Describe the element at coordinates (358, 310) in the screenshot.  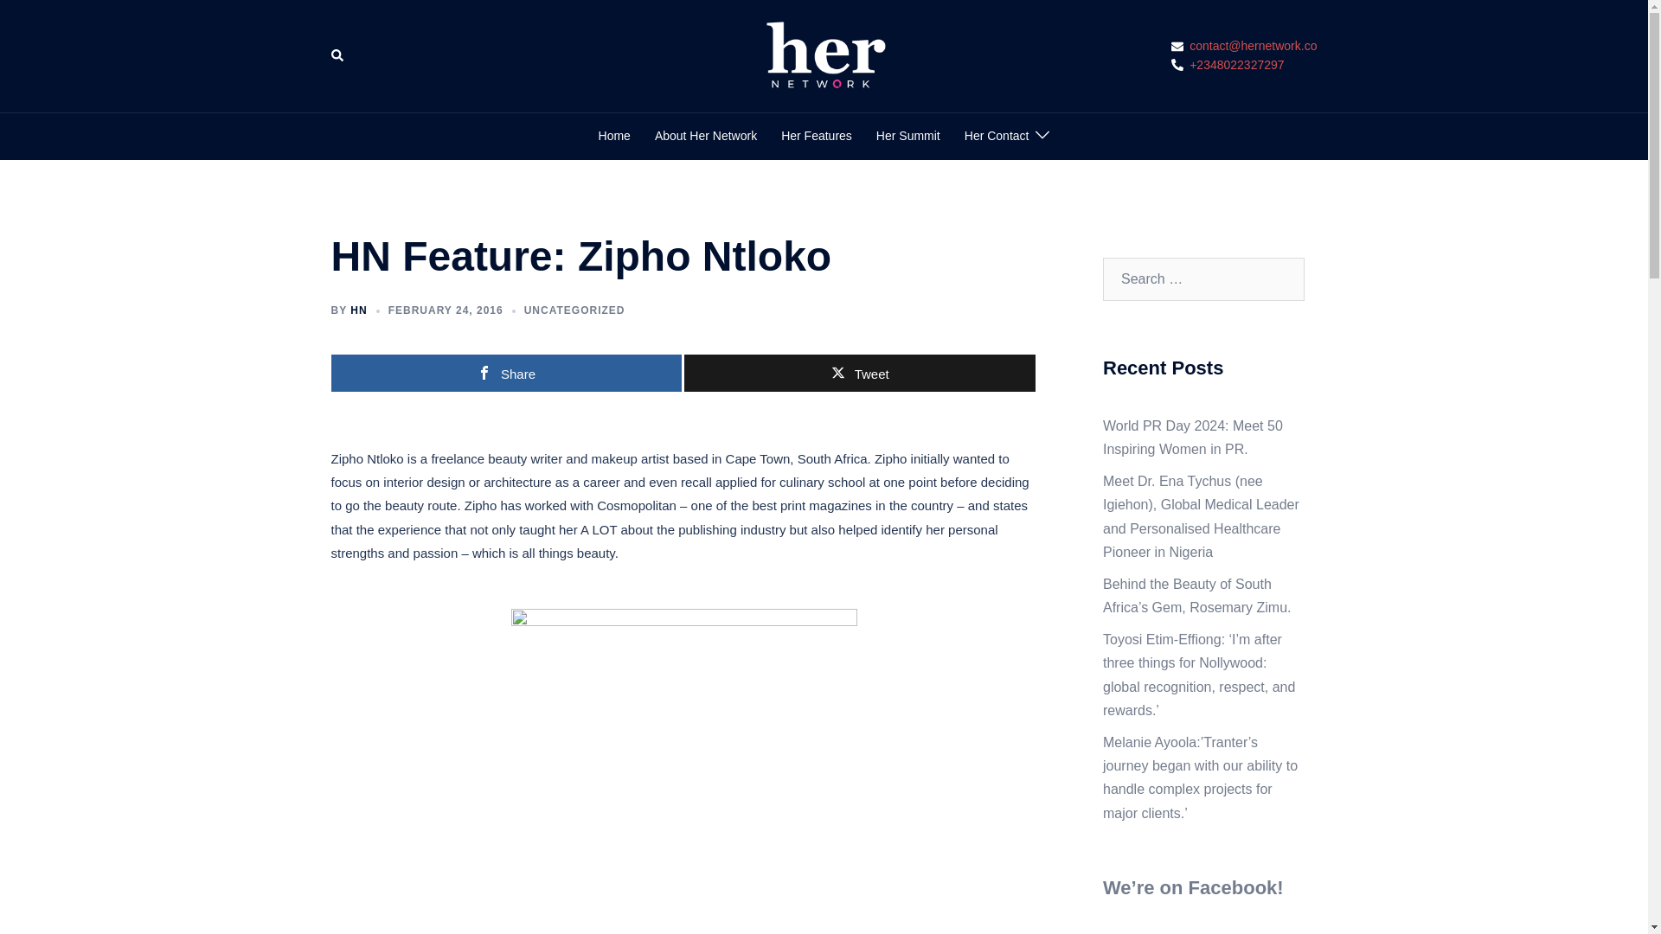
I see `HN` at that location.